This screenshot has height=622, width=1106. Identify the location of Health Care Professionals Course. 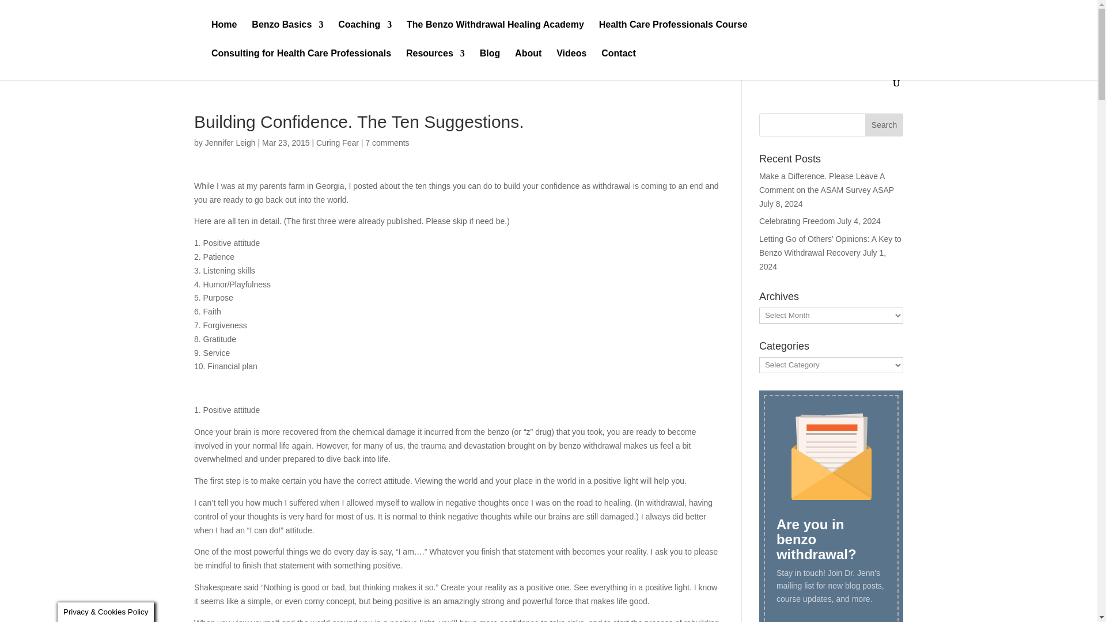
(673, 35).